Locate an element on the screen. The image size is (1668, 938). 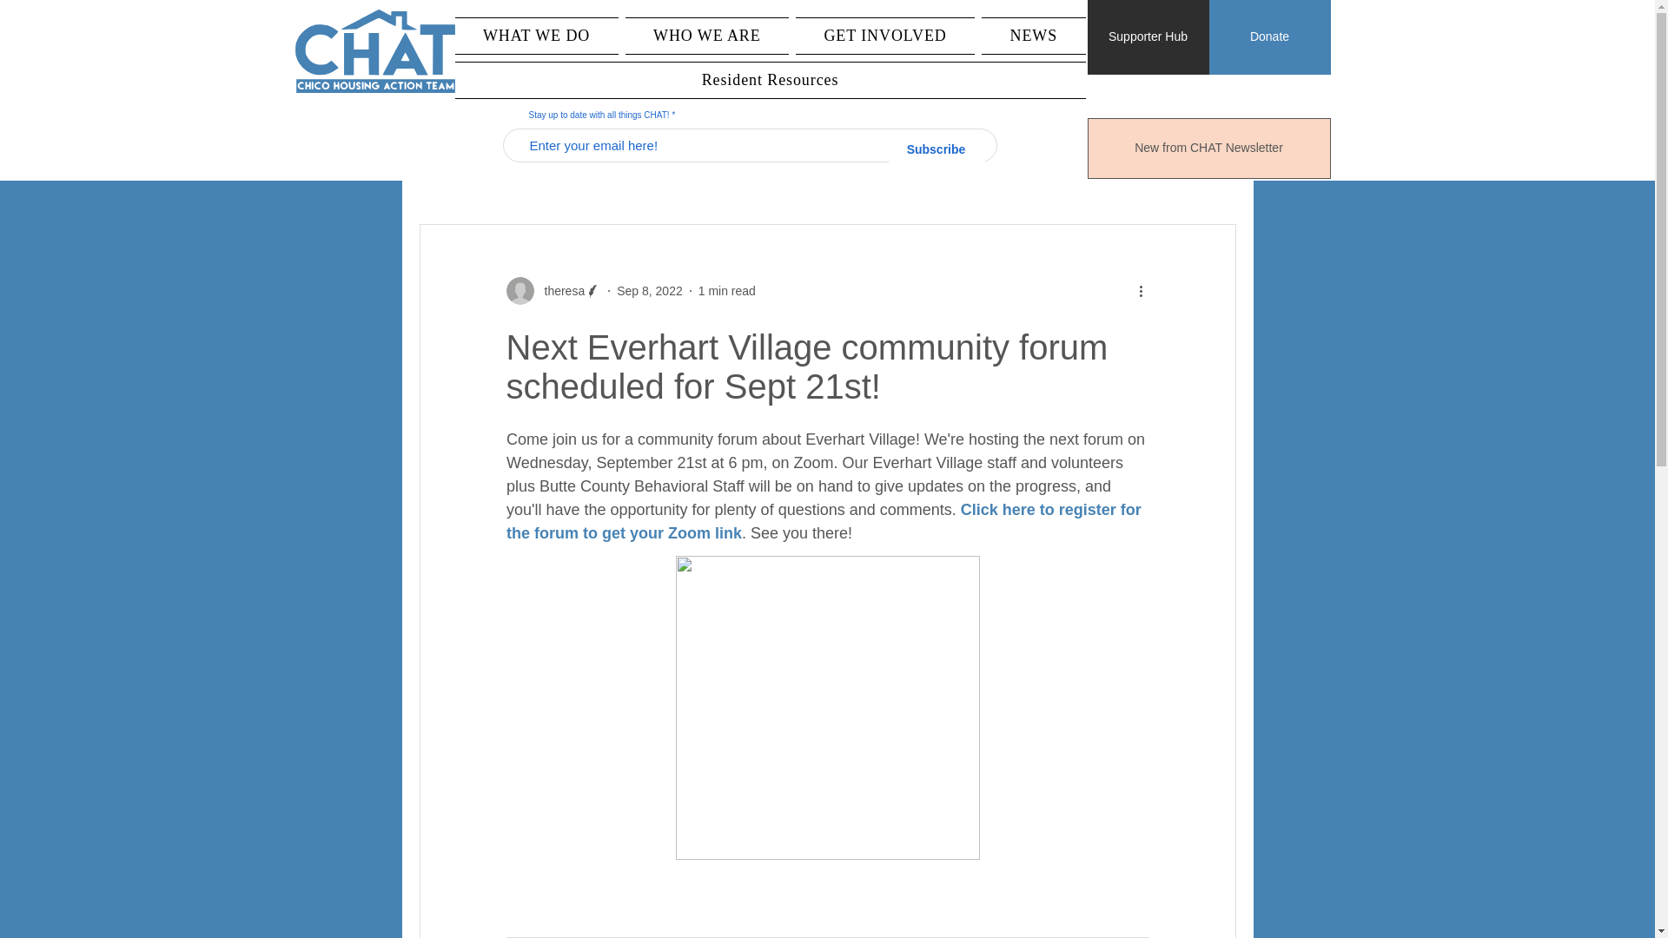
New from CHAT Newsletter is located at coordinates (1209, 149).